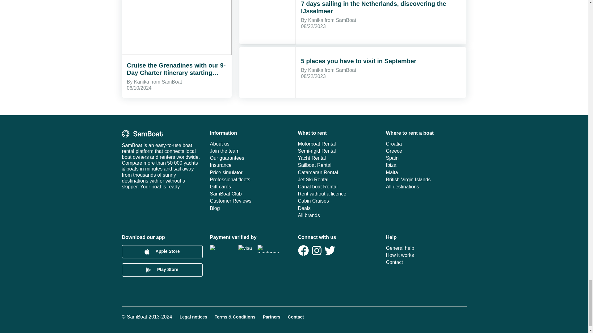  I want to click on Kanika from SamBoat, so click(332, 70).